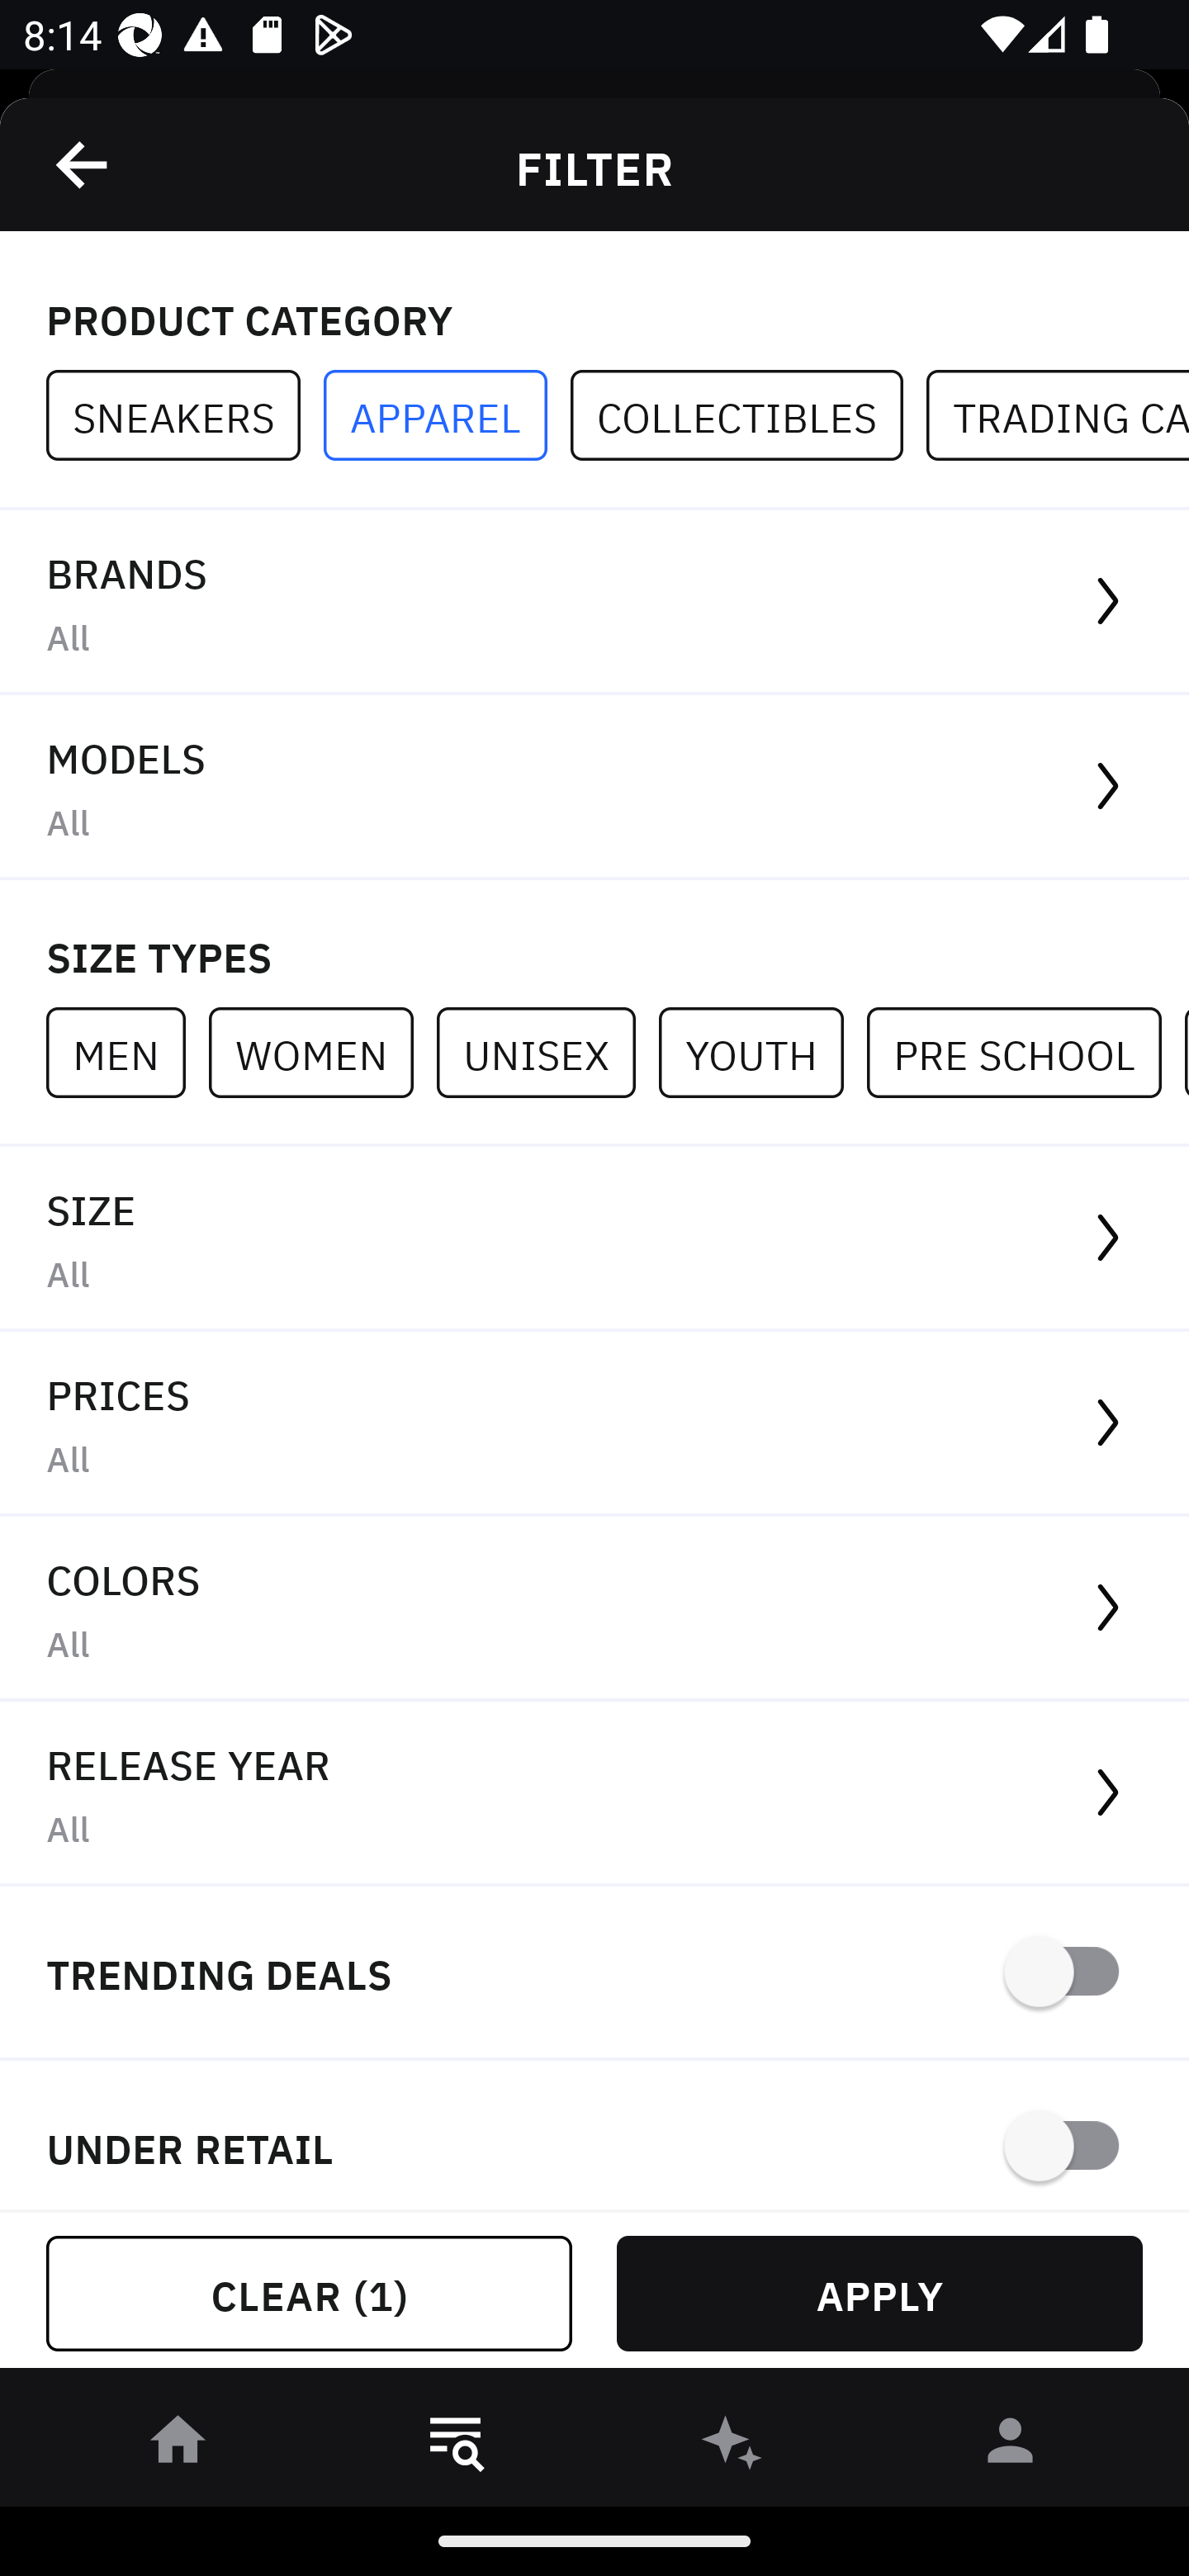 The image size is (1189, 2576). I want to click on TRADING CARDS, so click(1057, 416).